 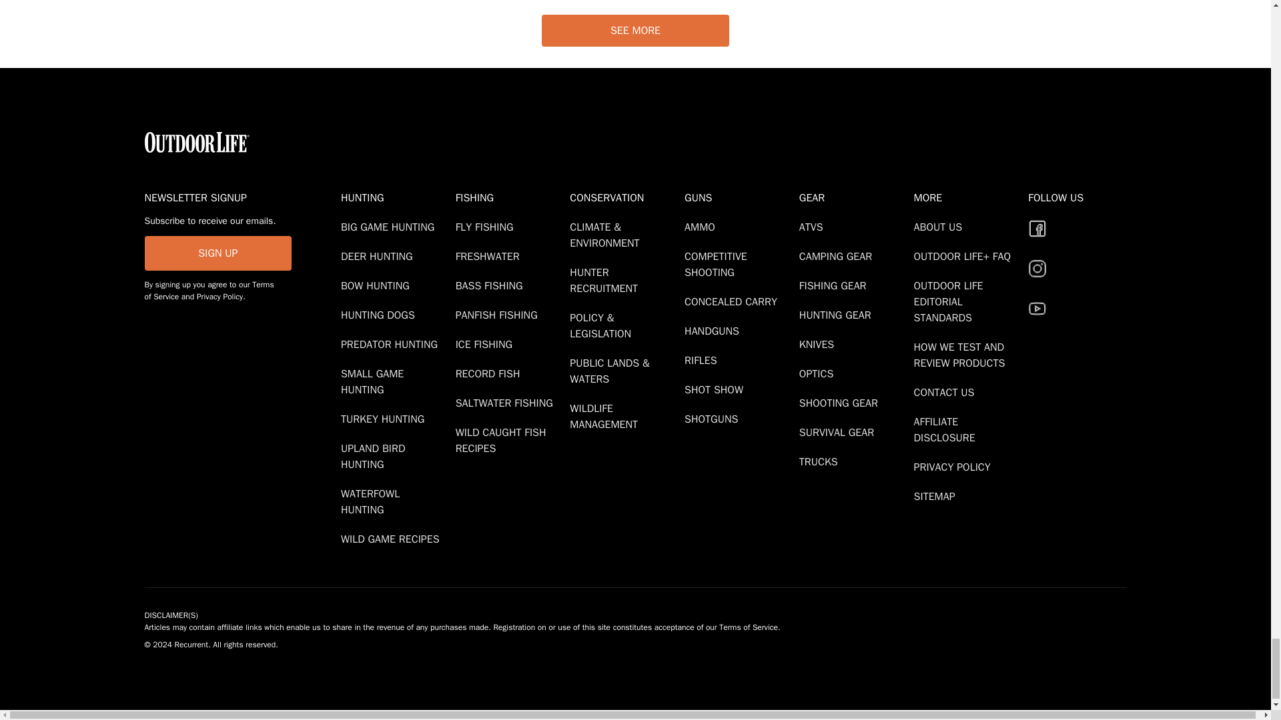 What do you see at coordinates (487, 227) in the screenshot?
I see `Fly Fishing` at bounding box center [487, 227].